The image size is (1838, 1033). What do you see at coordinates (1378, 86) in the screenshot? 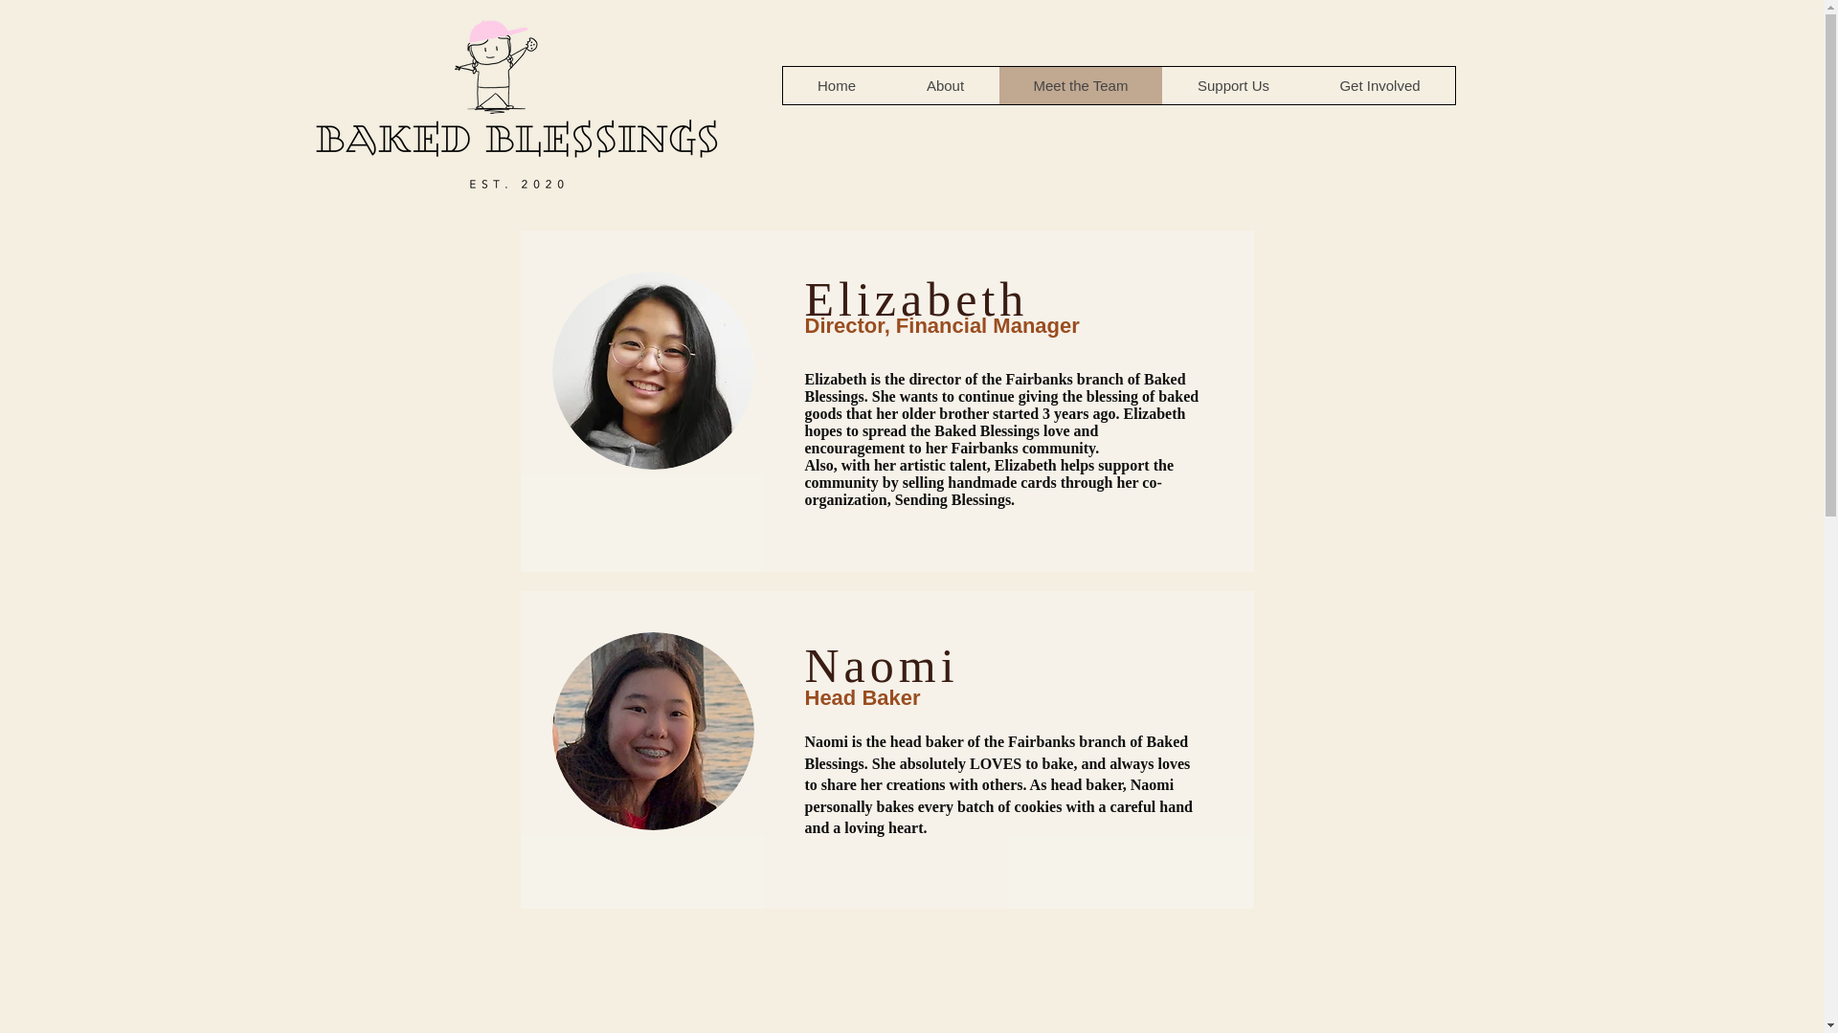
I see `Get Involved` at bounding box center [1378, 86].